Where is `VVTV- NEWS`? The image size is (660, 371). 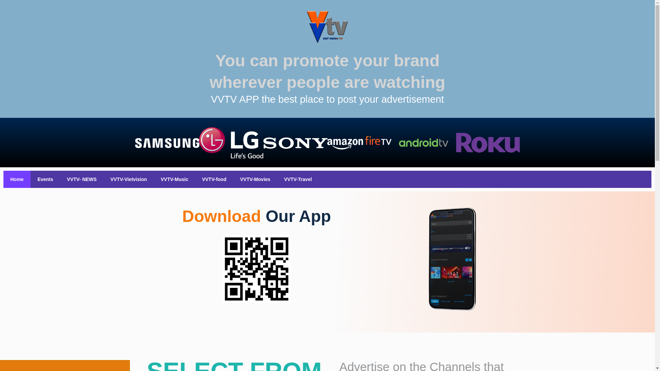
VVTV- NEWS is located at coordinates (82, 179).